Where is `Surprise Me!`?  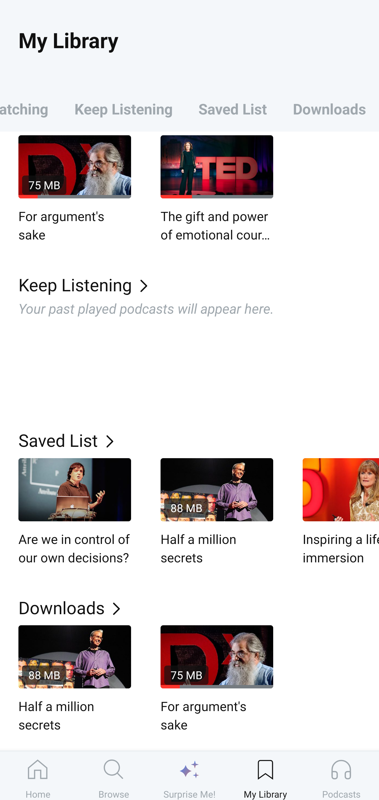
Surprise Me! is located at coordinates (189, 776).